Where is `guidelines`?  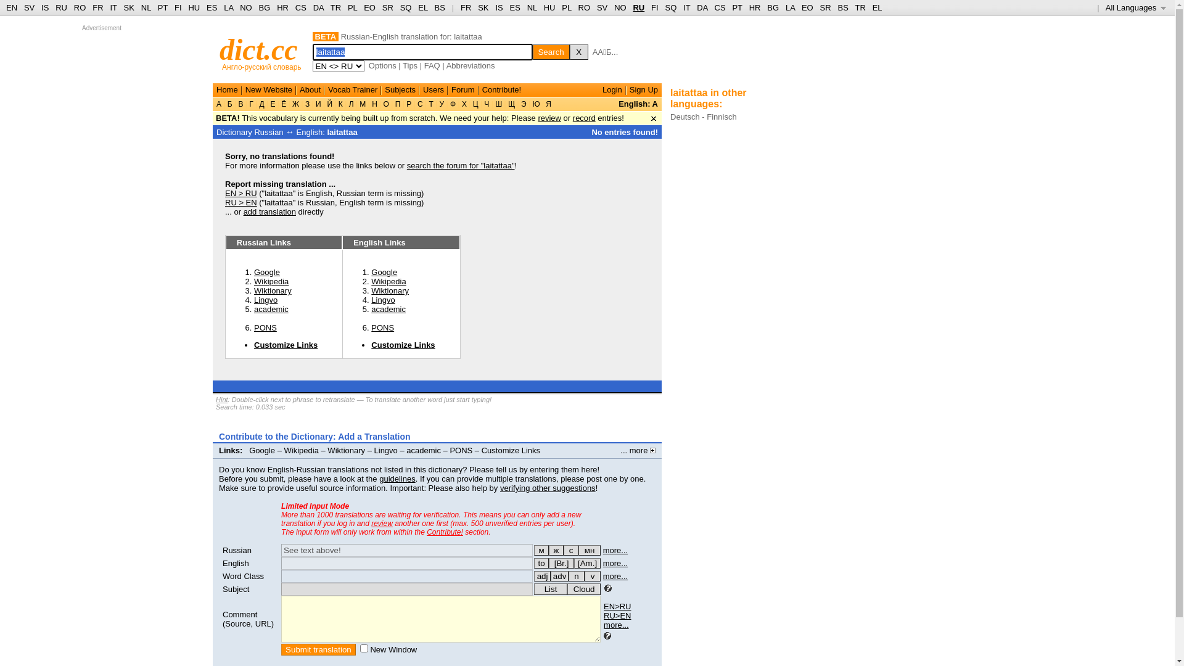
guidelines is located at coordinates (397, 479).